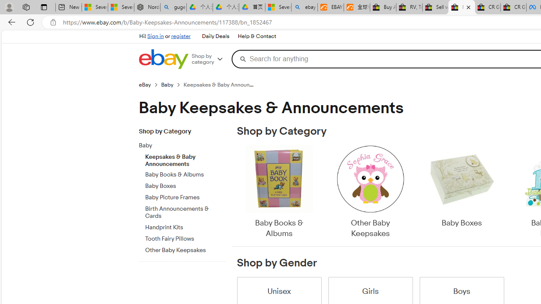 This screenshot has height=304, width=541. What do you see at coordinates (178, 146) in the screenshot?
I see `Baby` at bounding box center [178, 146].